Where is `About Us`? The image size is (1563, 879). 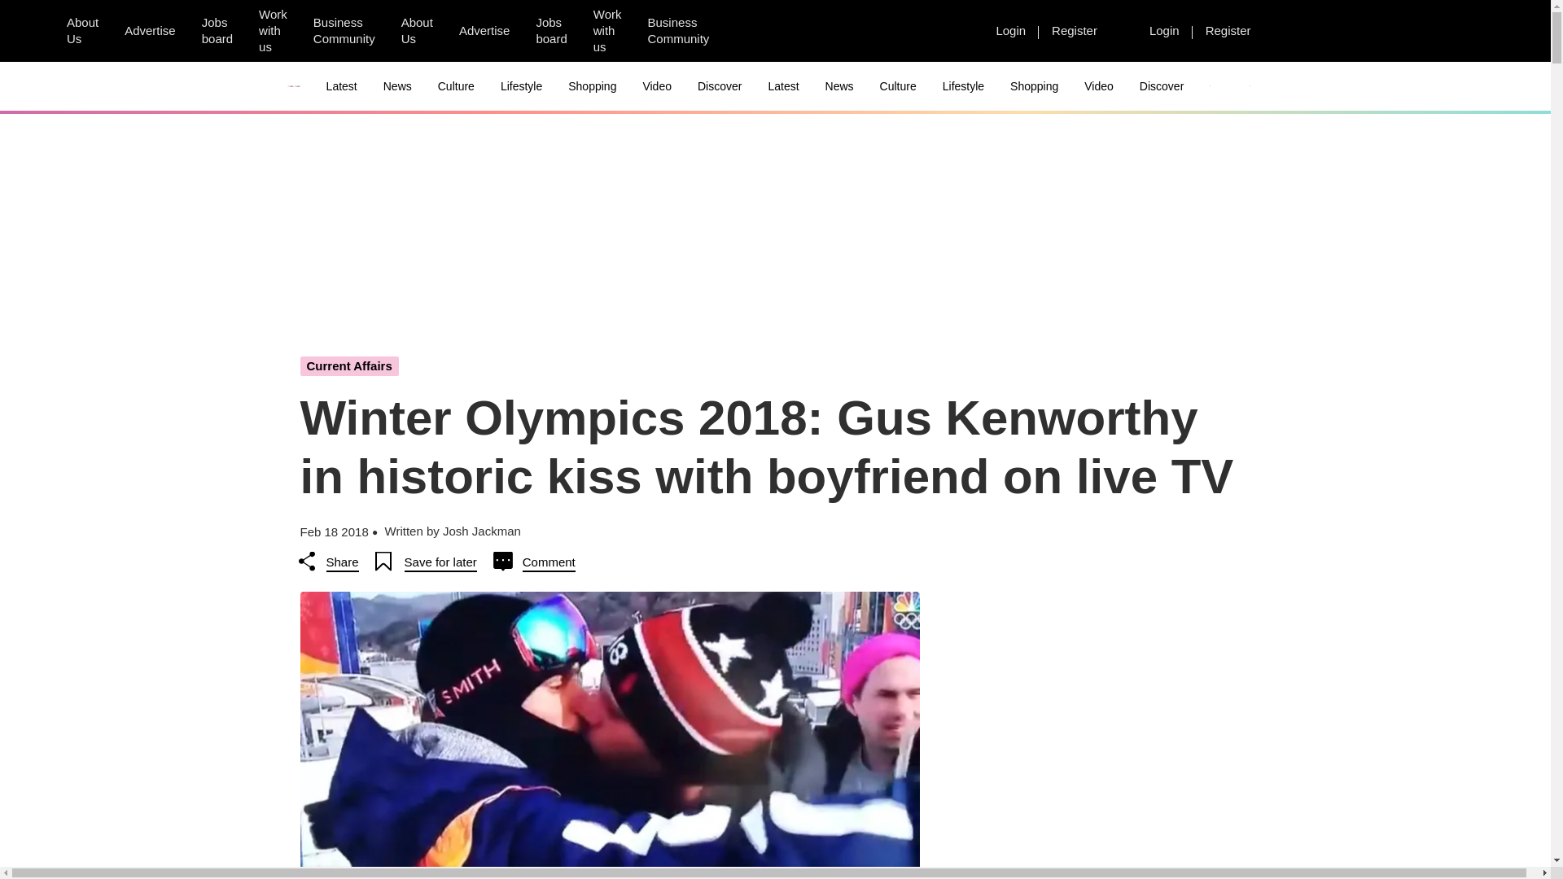
About Us is located at coordinates (417, 31).